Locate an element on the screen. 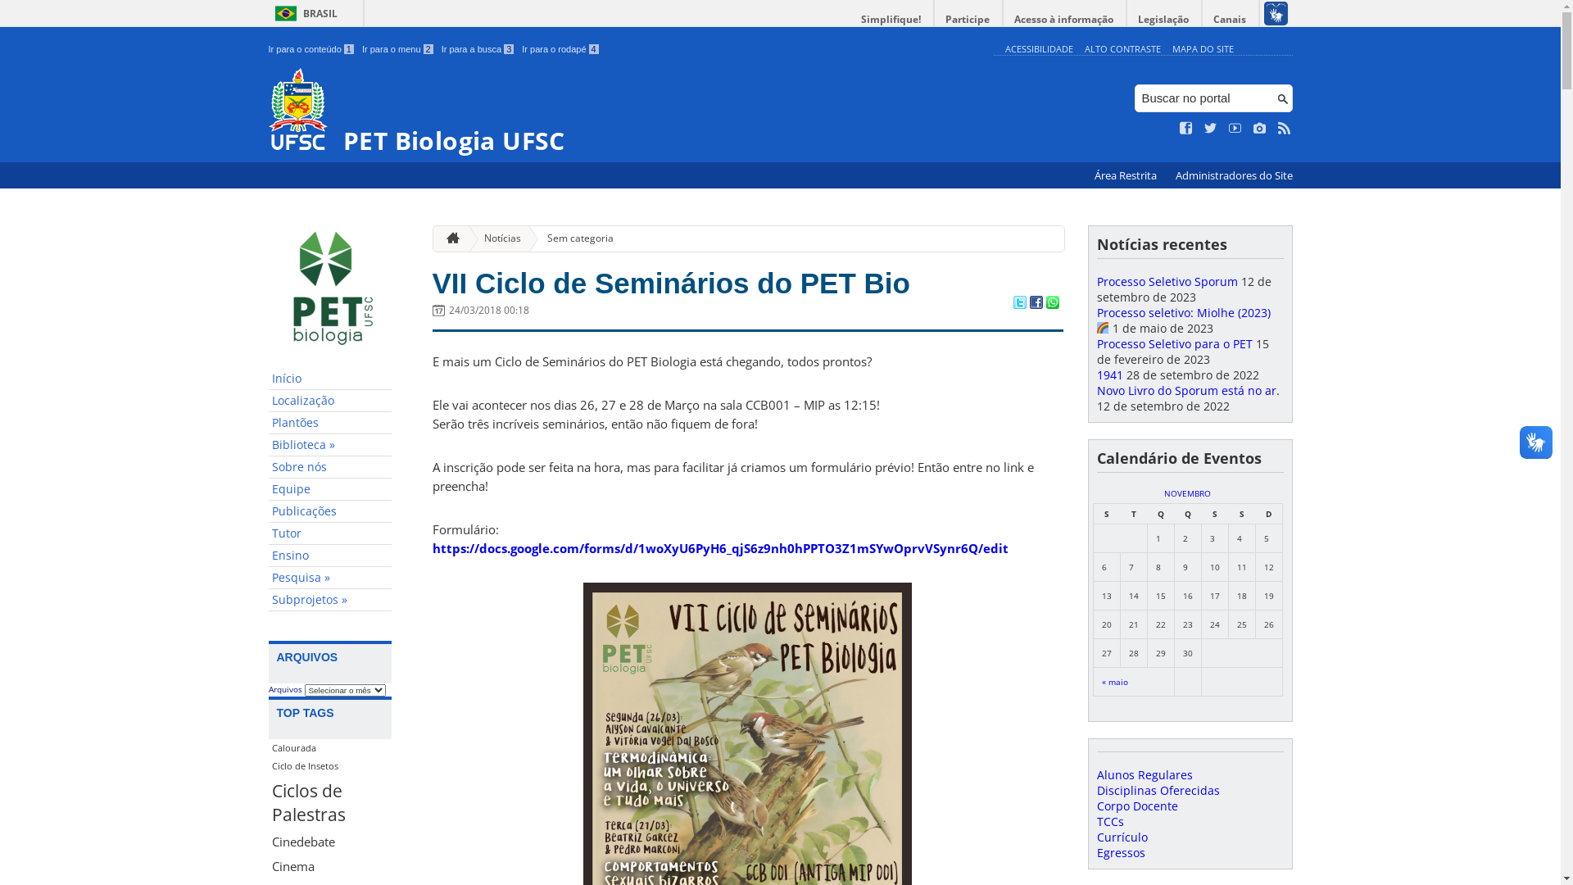  Sem categoria is located at coordinates (573, 239).